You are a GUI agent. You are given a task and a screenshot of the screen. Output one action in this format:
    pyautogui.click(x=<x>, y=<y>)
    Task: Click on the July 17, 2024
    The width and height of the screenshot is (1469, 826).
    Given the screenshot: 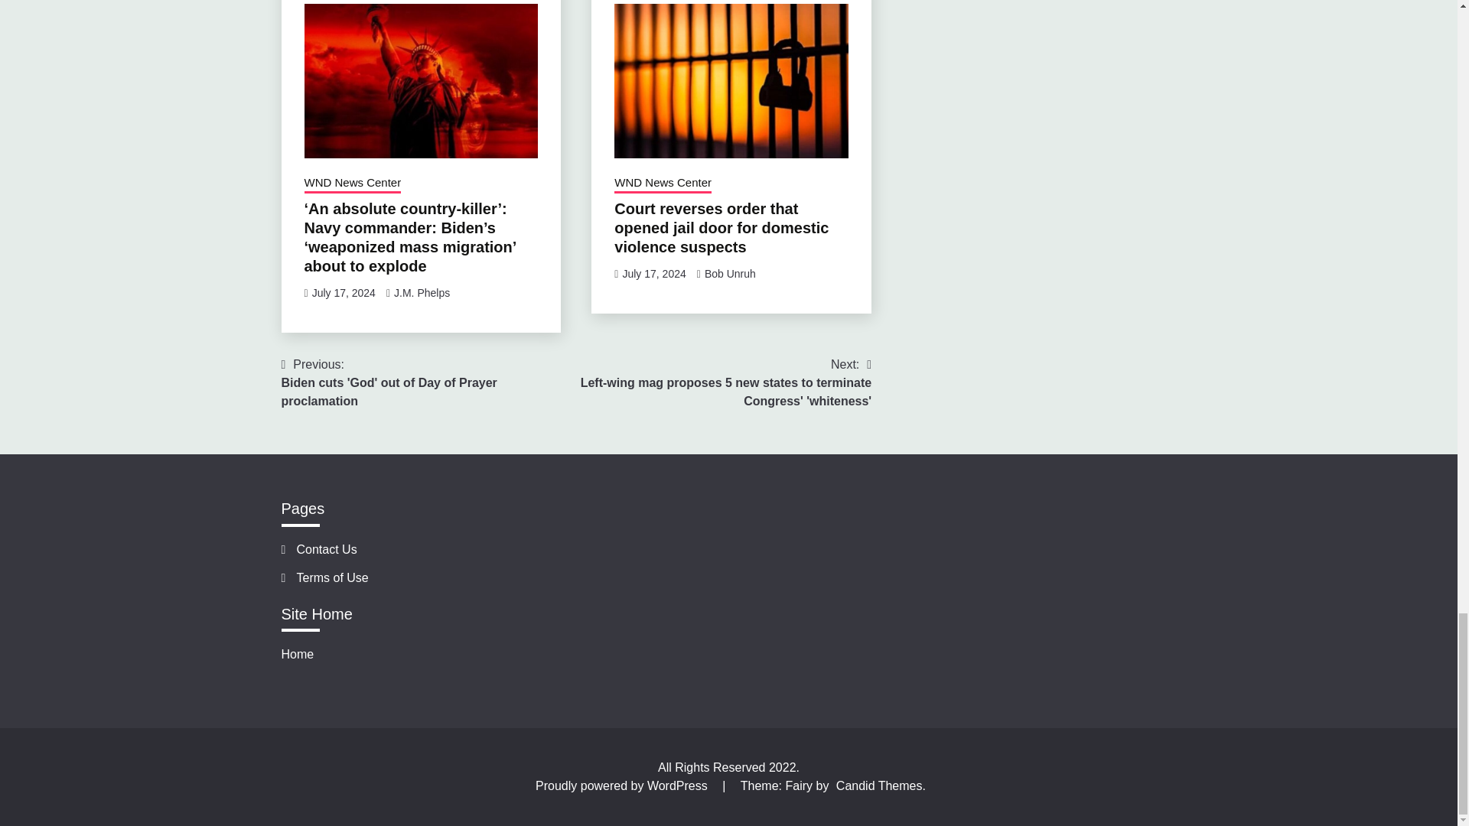 What is the action you would take?
    pyautogui.click(x=429, y=382)
    